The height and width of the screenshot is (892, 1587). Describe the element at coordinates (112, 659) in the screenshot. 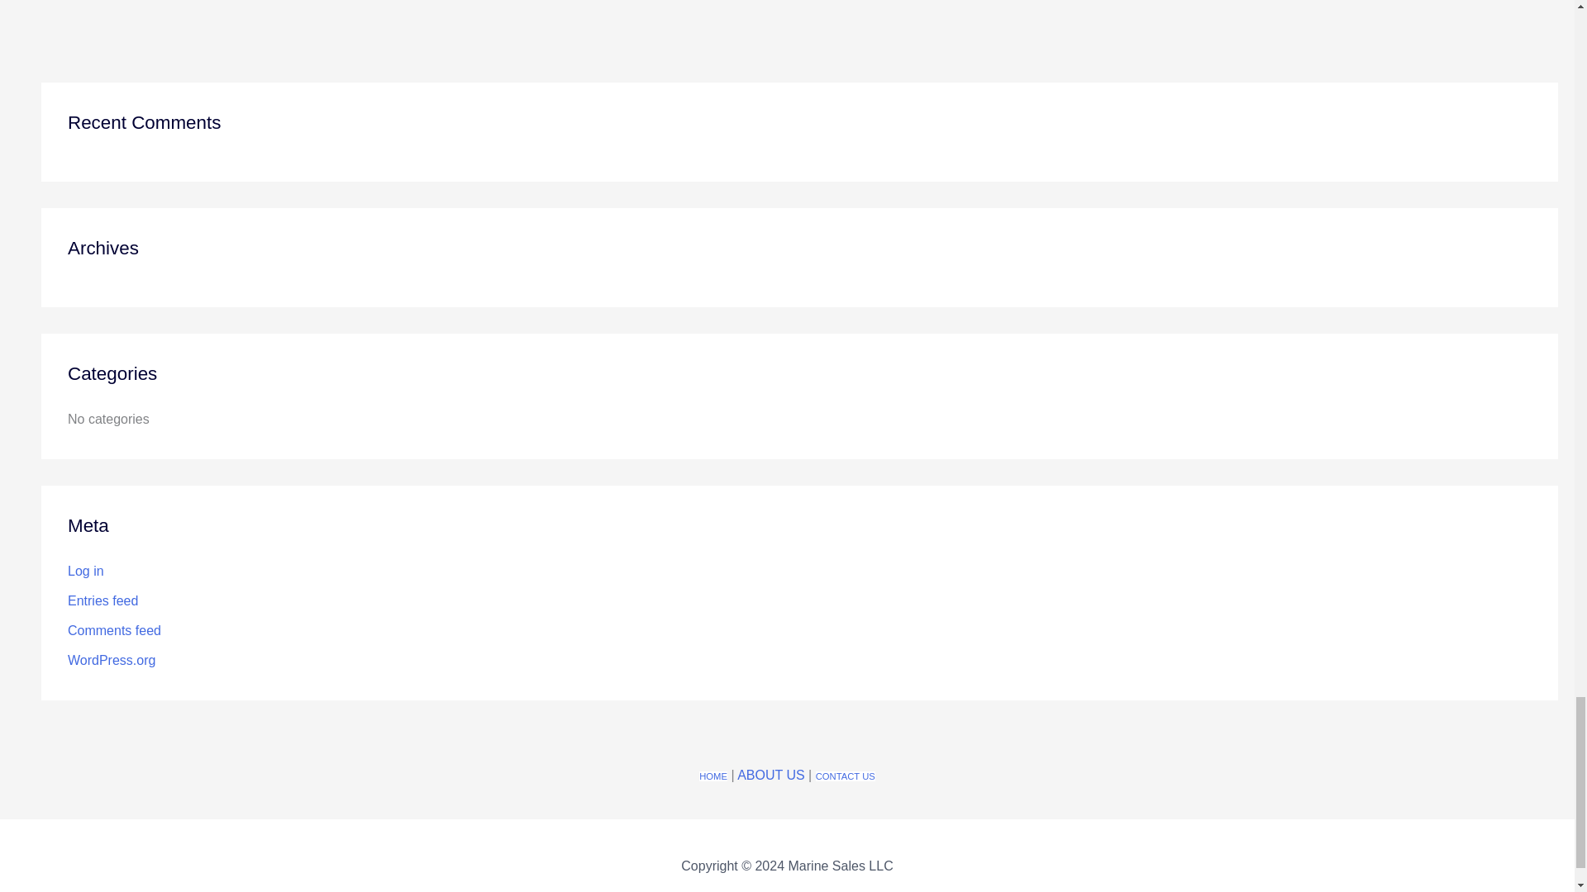

I see `WordPress.org` at that location.